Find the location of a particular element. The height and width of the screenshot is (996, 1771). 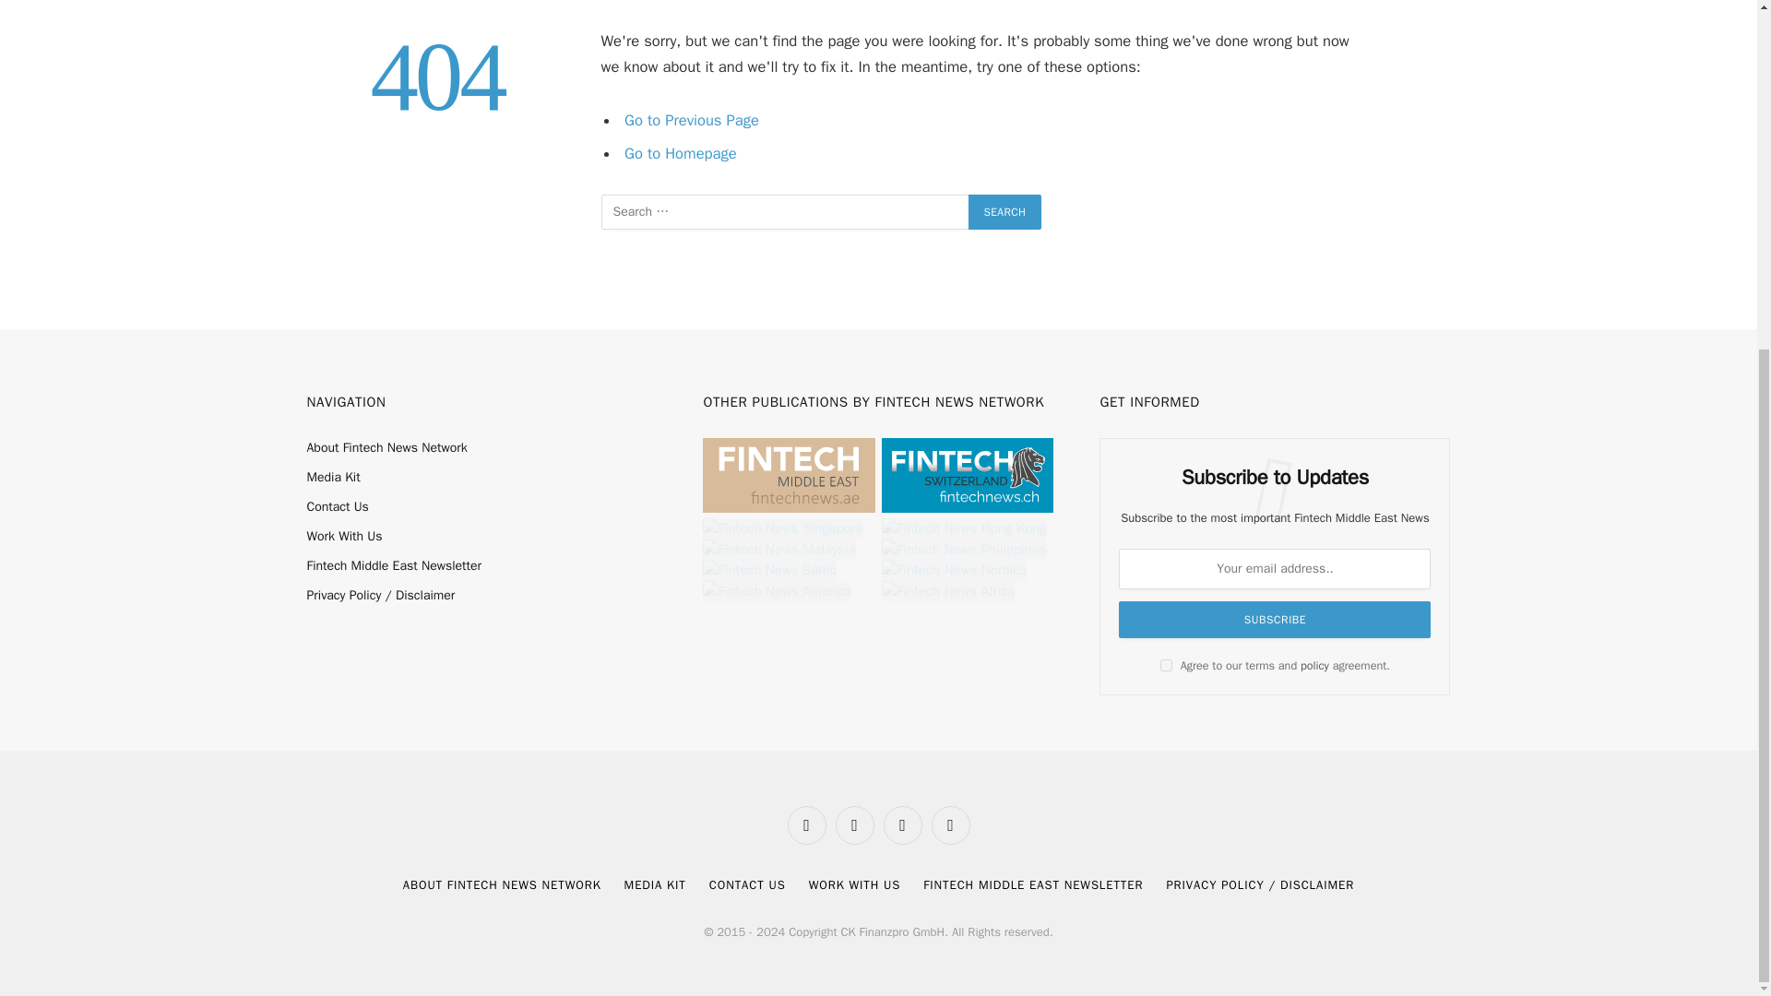

Search is located at coordinates (1005, 212).